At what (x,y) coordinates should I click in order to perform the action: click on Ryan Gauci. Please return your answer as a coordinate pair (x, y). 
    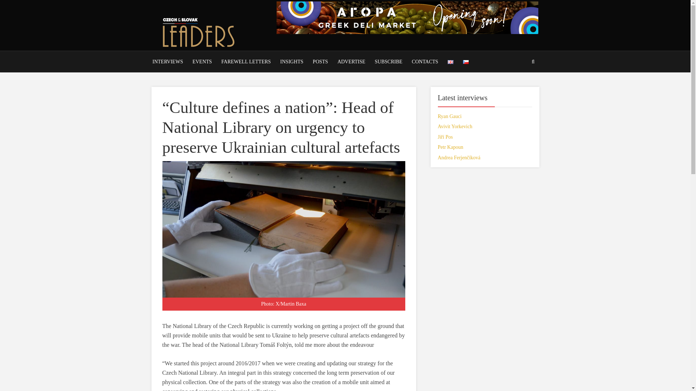
    Looking at the image, I should click on (449, 117).